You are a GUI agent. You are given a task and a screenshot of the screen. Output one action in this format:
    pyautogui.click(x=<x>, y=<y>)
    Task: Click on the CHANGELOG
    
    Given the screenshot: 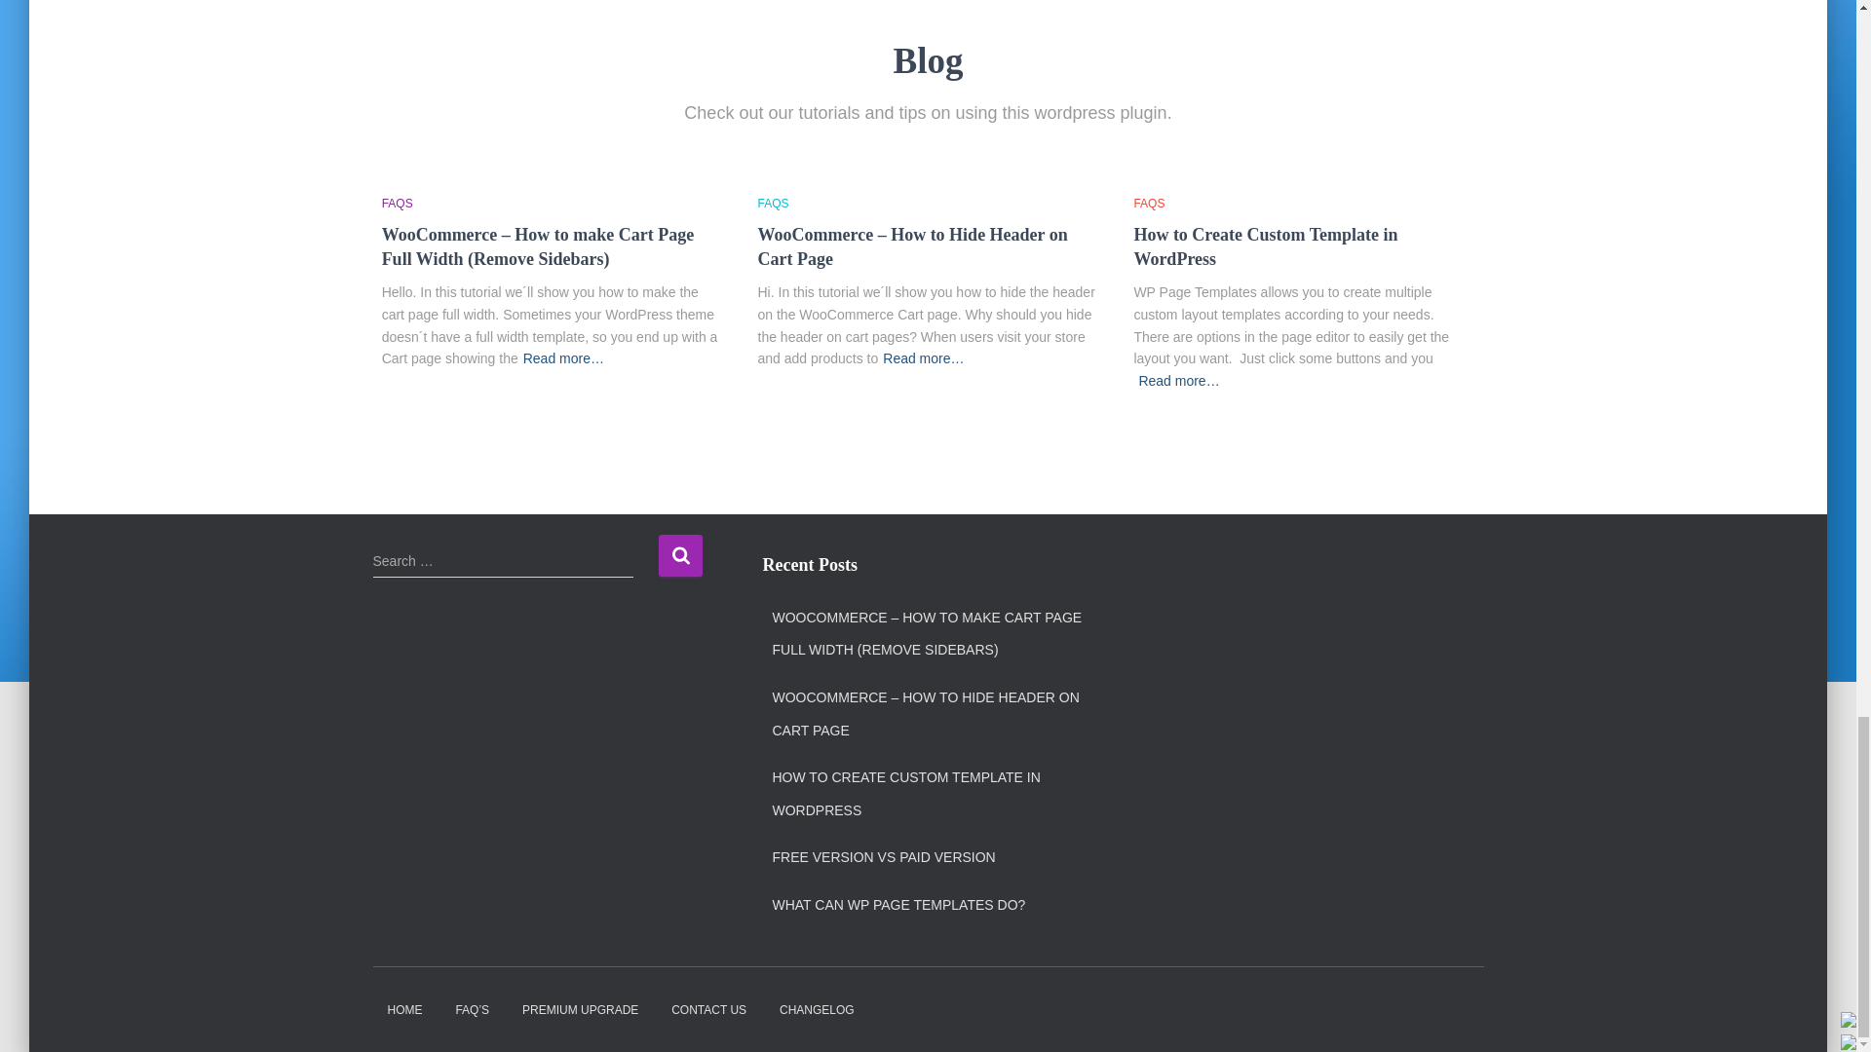 What is the action you would take?
    pyautogui.click(x=817, y=1010)
    